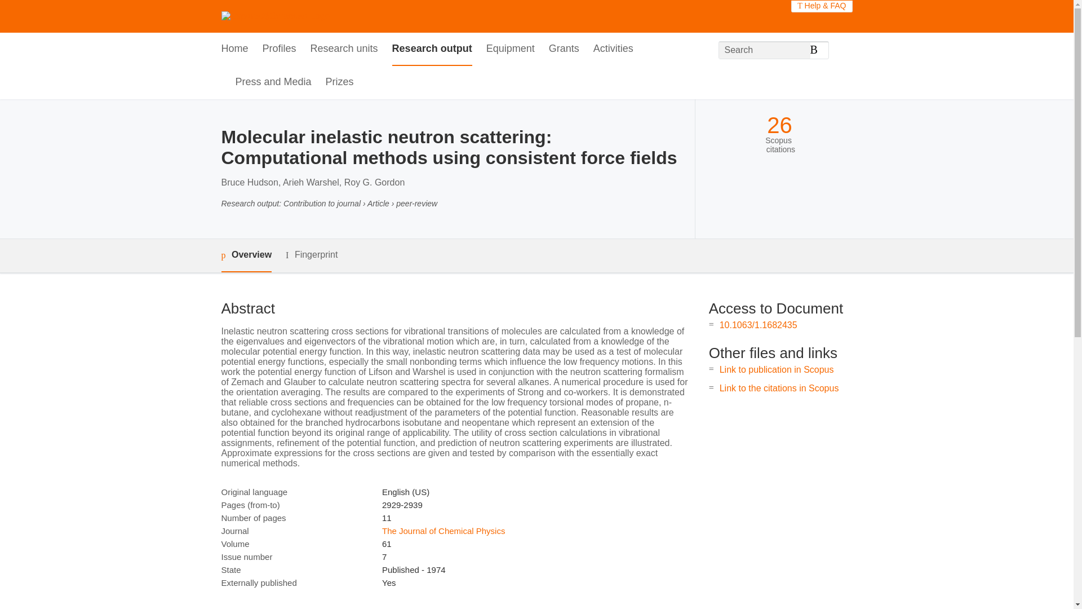 The width and height of the screenshot is (1082, 609). I want to click on Press and Media, so click(273, 82).